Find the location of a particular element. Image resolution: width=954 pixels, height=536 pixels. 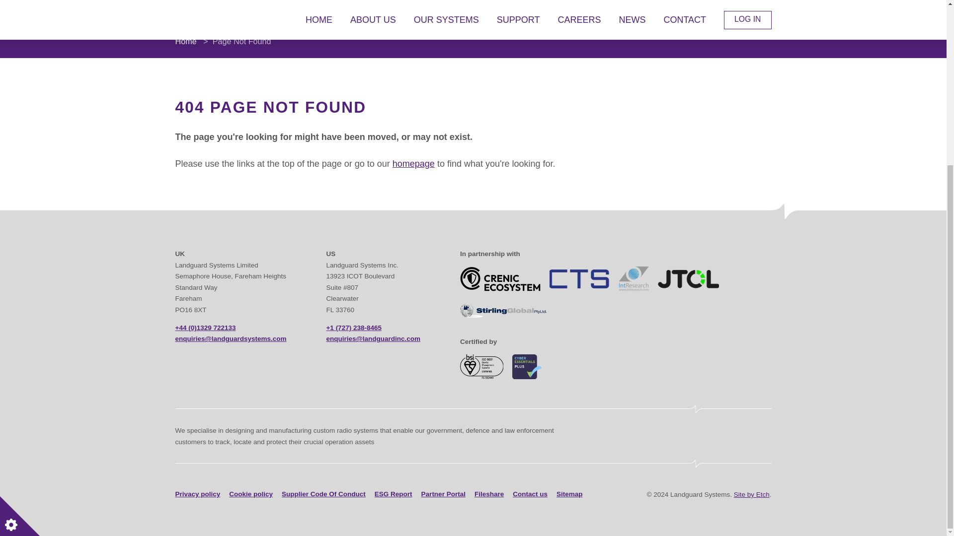

Supplier Code Of Conduct is located at coordinates (323, 494).